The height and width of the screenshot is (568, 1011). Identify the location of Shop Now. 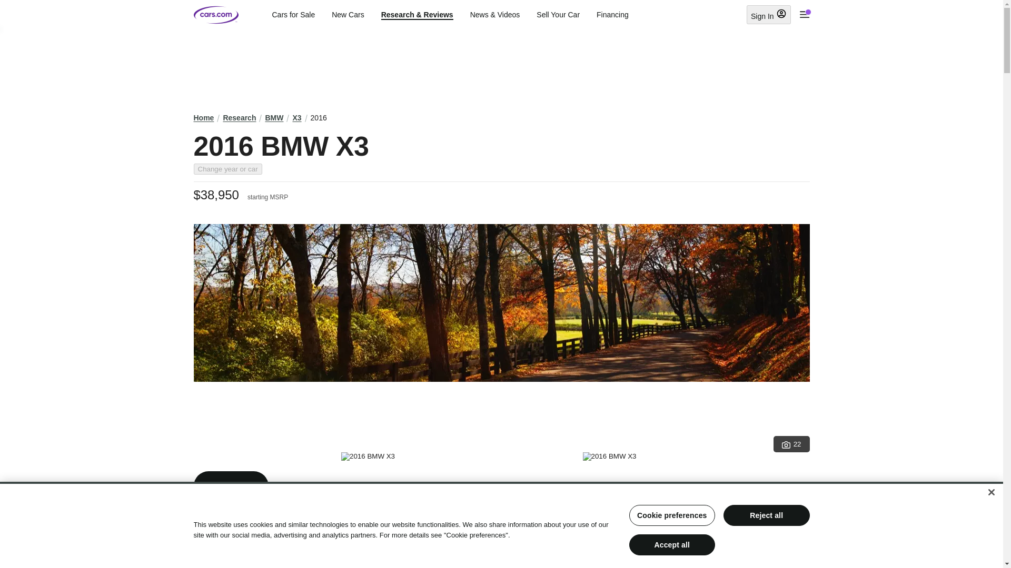
(231, 486).